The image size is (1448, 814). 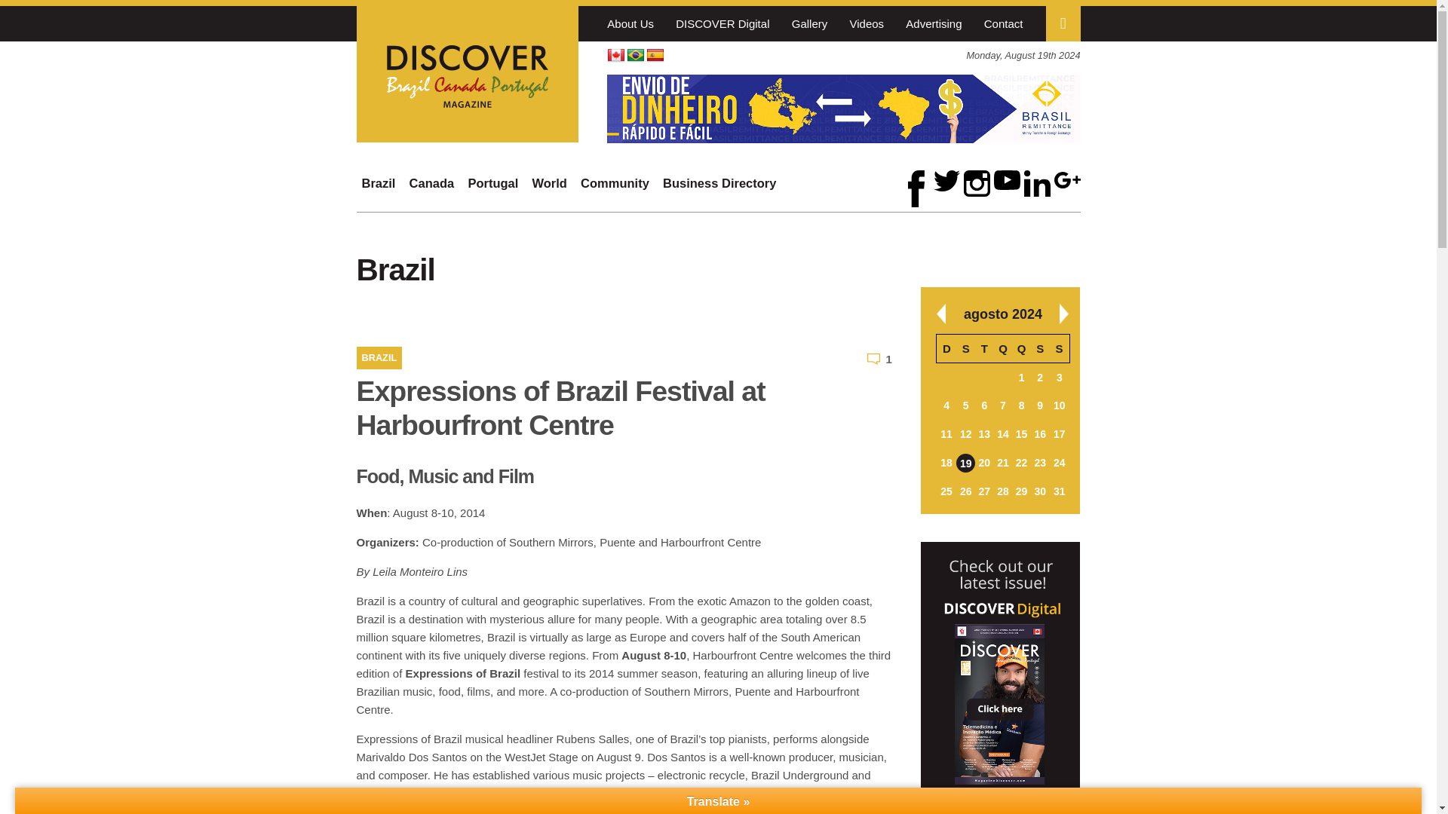 I want to click on Videos, so click(x=866, y=23).